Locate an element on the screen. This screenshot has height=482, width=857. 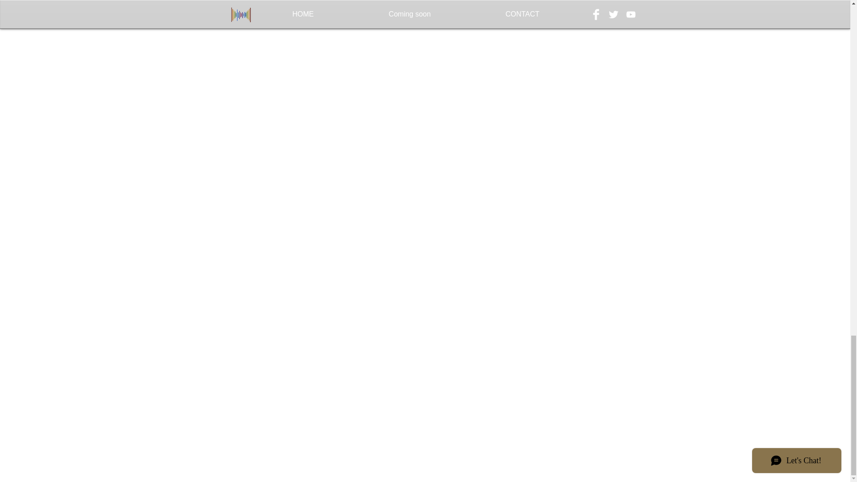
External YouTube is located at coordinates (432, 179).